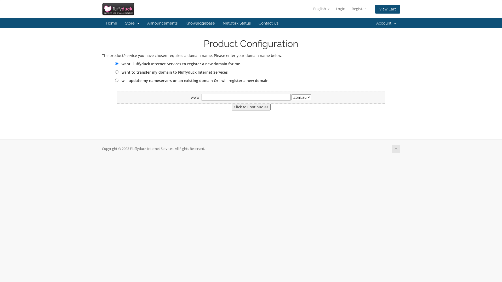 The width and height of the screenshot is (502, 282). I want to click on Network Status, so click(237, 23).